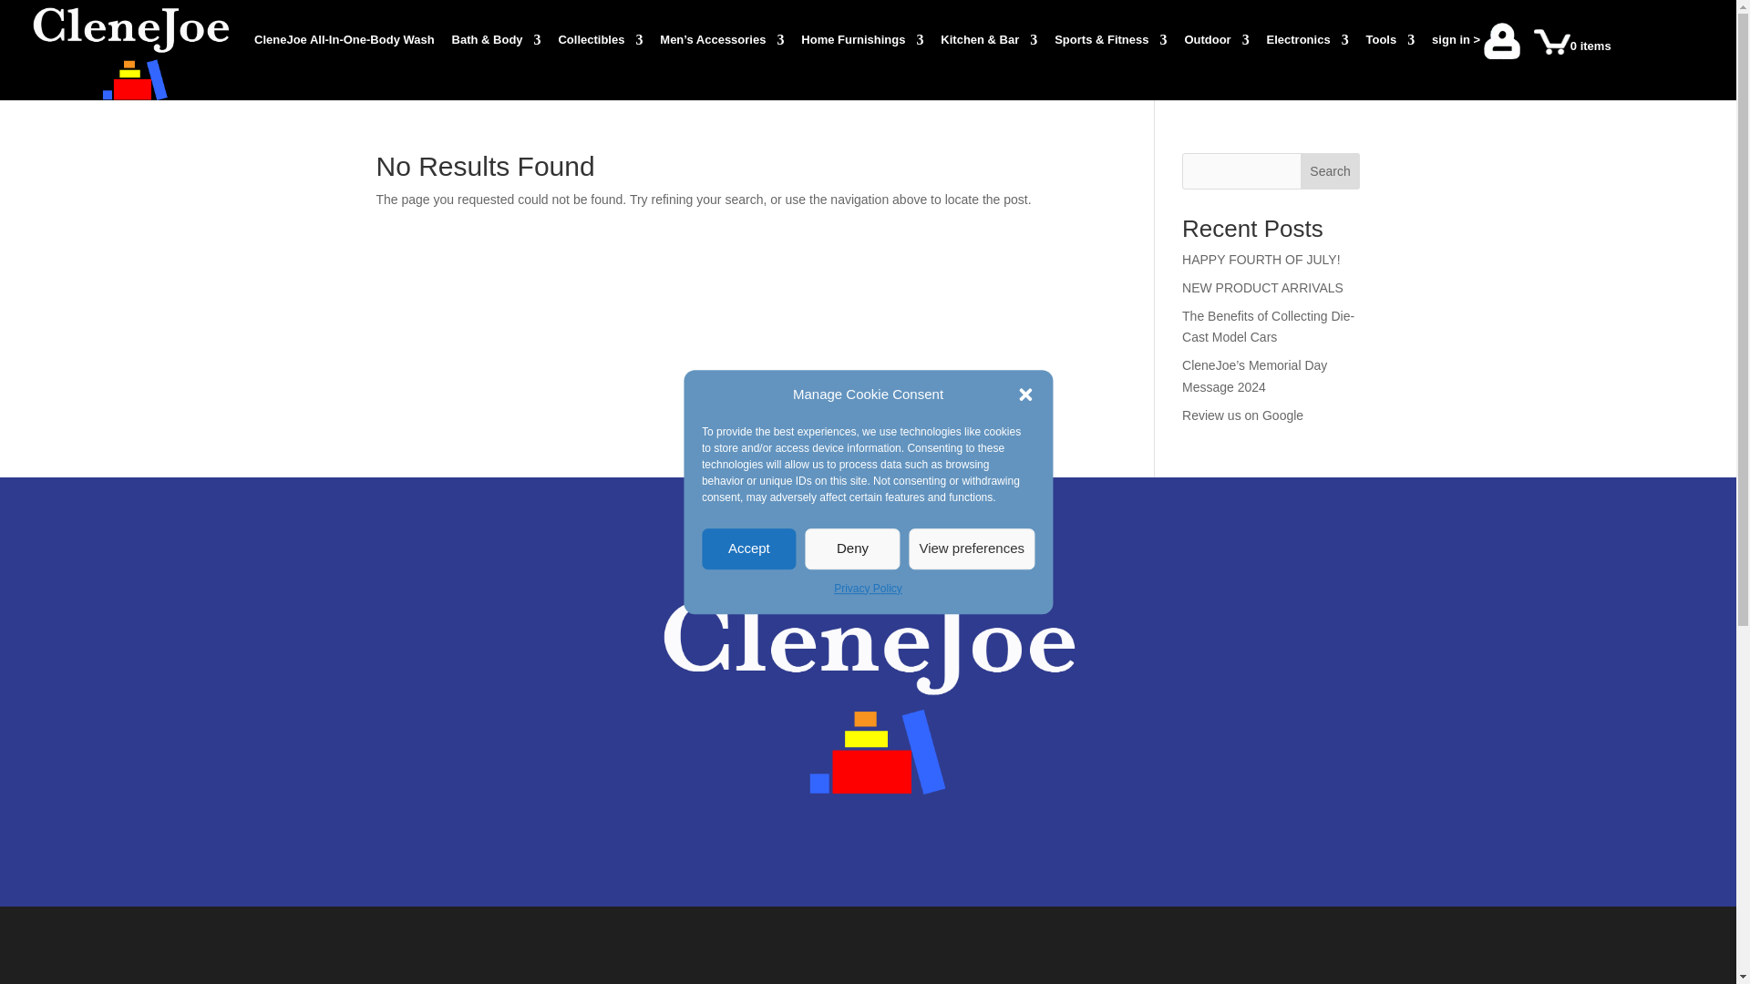  I want to click on Collectibles, so click(600, 60).